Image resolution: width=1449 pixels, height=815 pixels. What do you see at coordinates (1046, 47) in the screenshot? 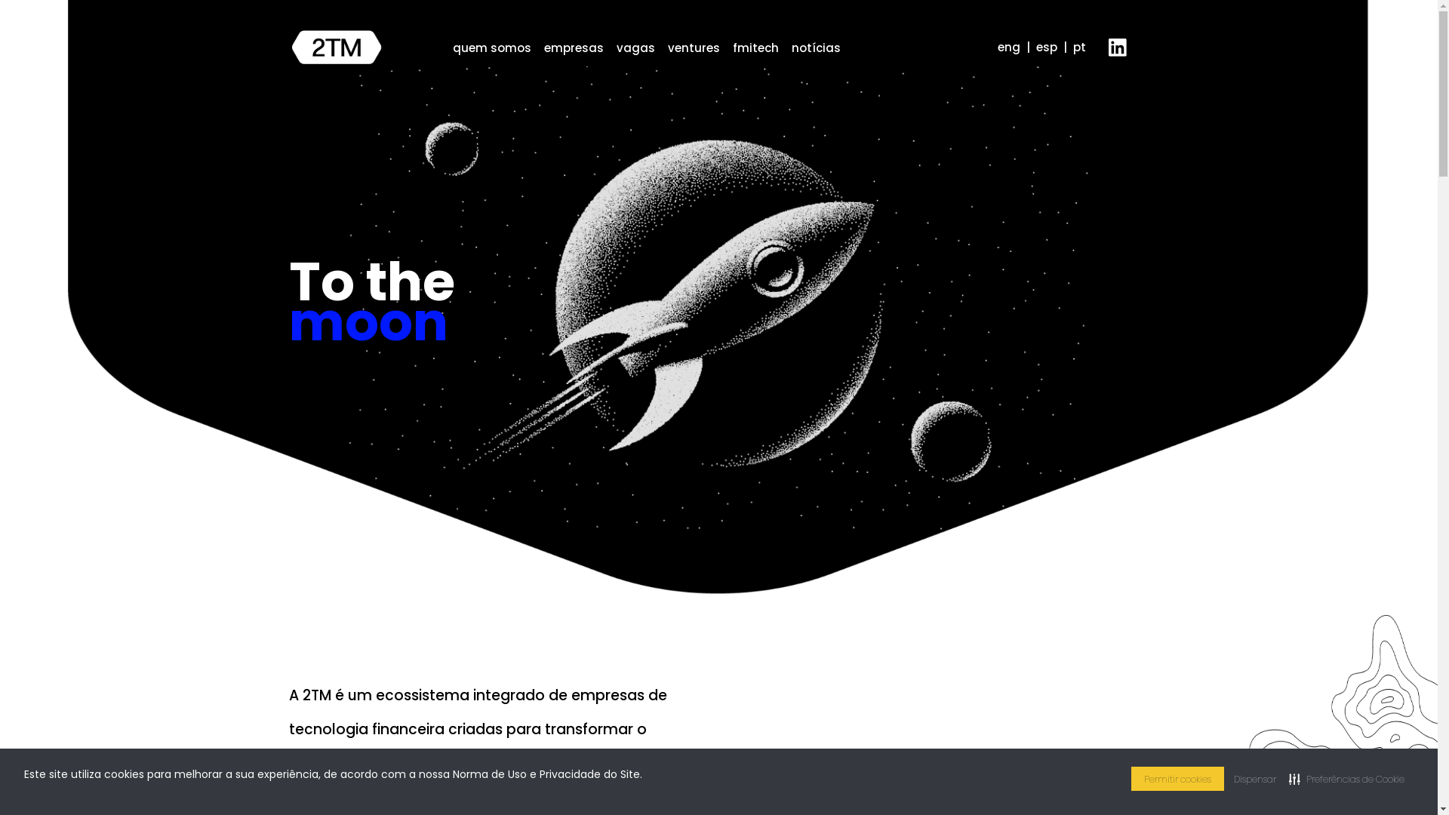
I see `esp` at bounding box center [1046, 47].